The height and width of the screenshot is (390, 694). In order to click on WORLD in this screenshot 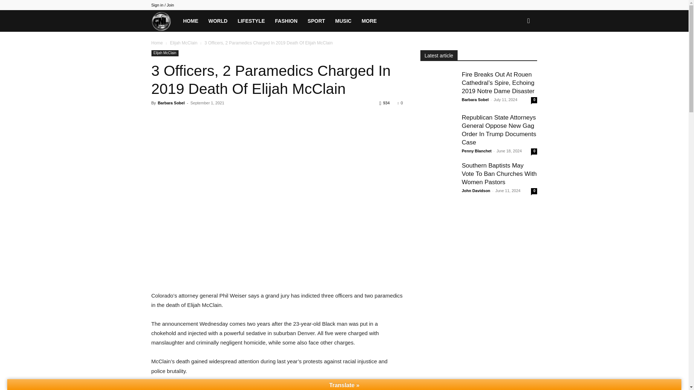, I will do `click(218, 21)`.